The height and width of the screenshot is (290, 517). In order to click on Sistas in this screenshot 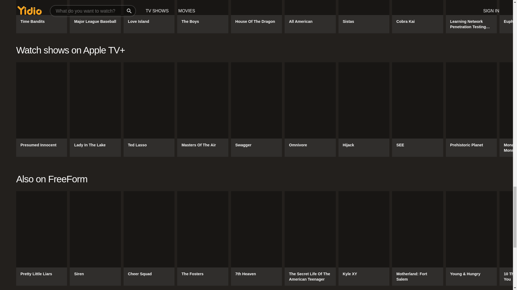, I will do `click(364, 17)`.